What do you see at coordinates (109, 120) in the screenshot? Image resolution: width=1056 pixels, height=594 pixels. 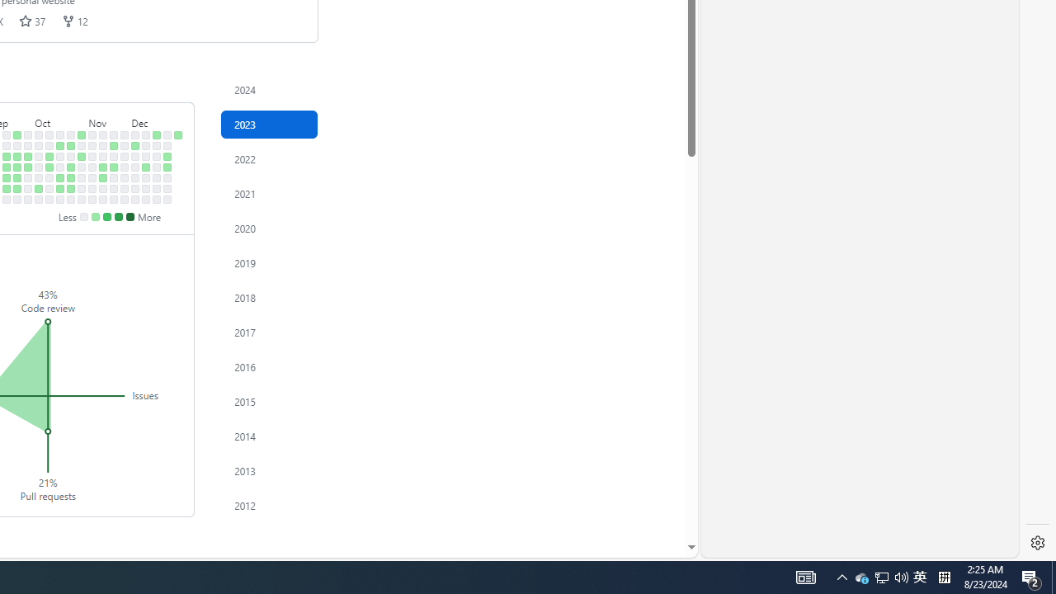 I see `November` at bounding box center [109, 120].